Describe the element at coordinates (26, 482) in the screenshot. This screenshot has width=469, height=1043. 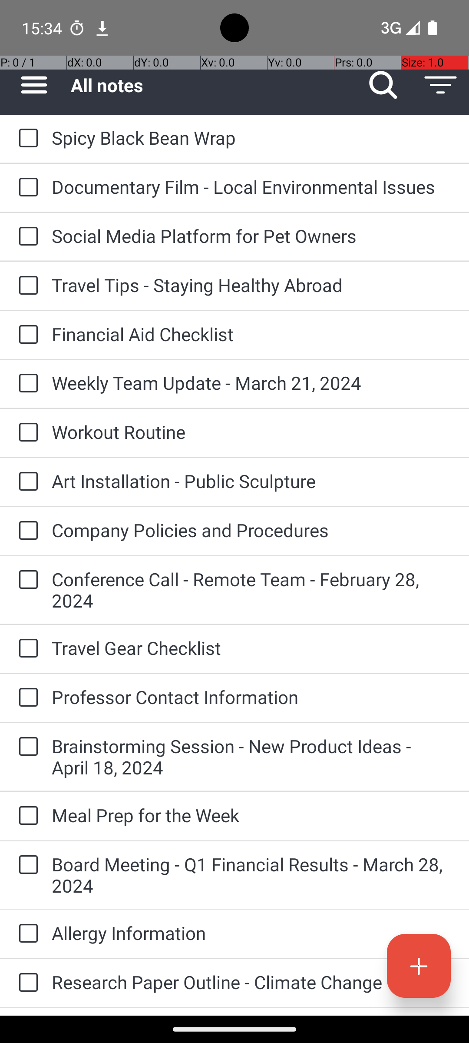
I see `to-do: Art Installation - Public Sculpture` at that location.